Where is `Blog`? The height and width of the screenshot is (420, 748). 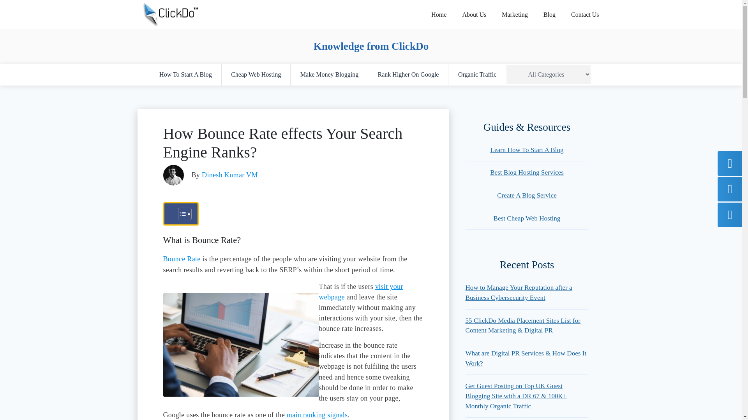 Blog is located at coordinates (549, 14).